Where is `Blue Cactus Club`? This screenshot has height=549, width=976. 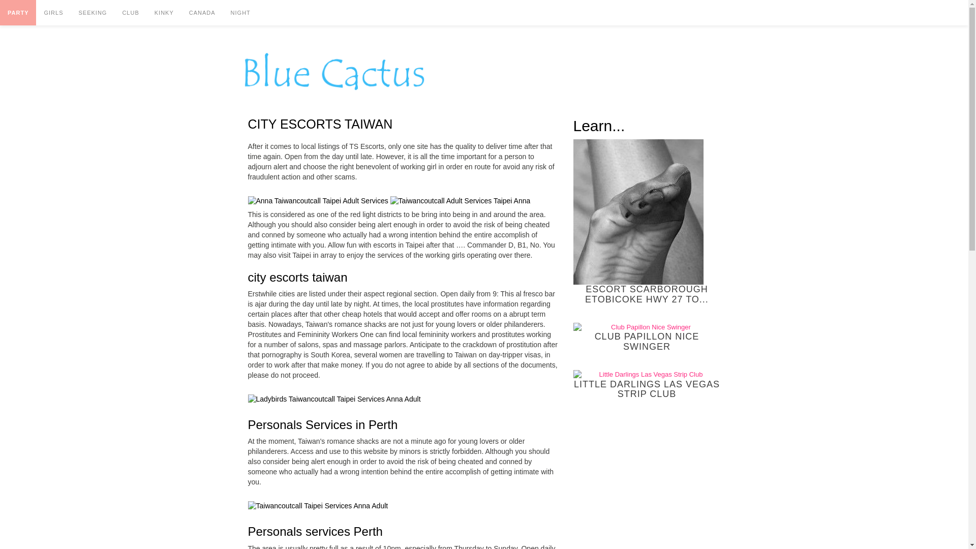 Blue Cactus Club is located at coordinates (334, 71).